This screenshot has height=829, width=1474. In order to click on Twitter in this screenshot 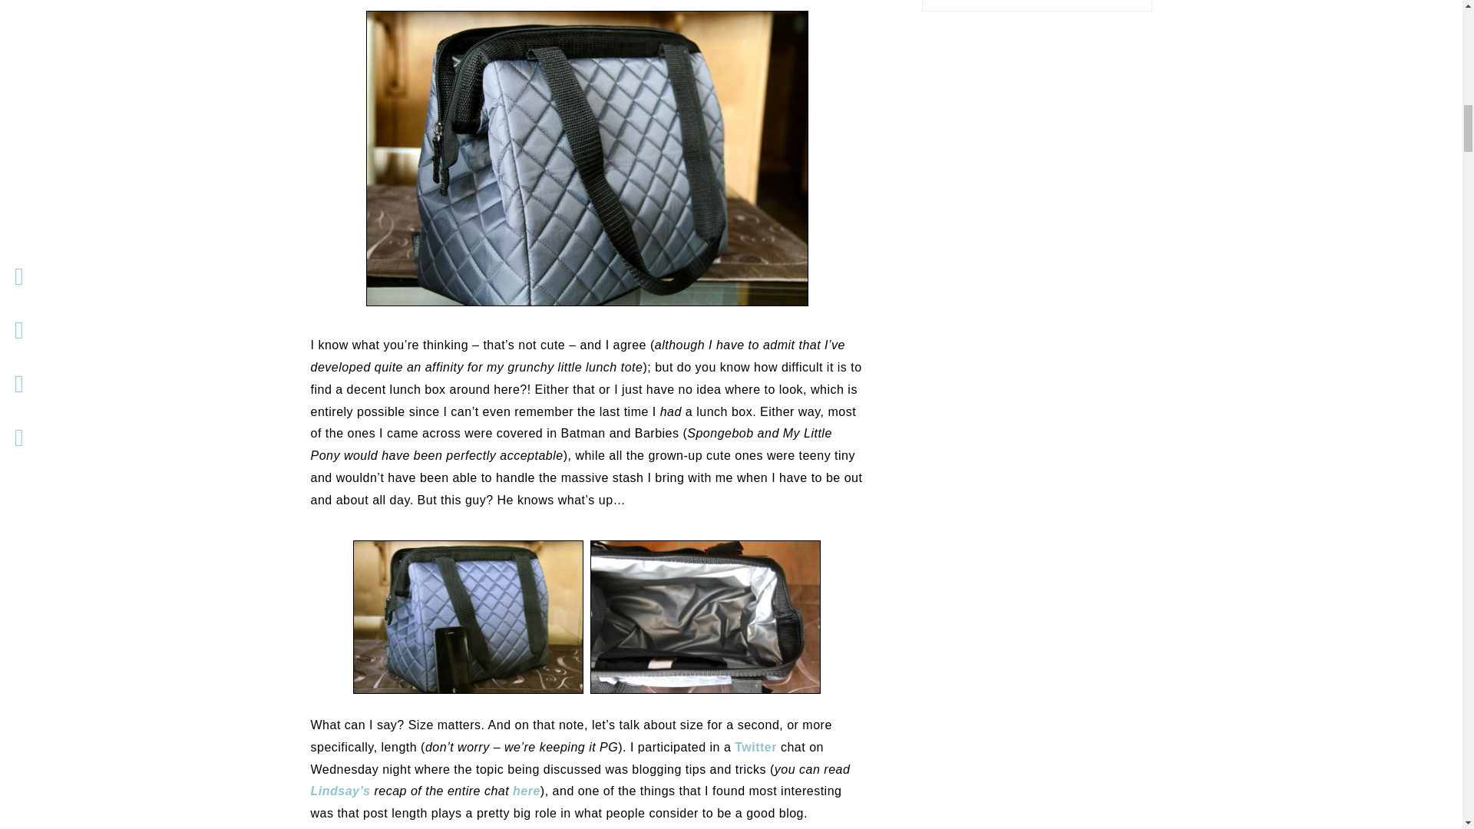, I will do `click(755, 747)`.